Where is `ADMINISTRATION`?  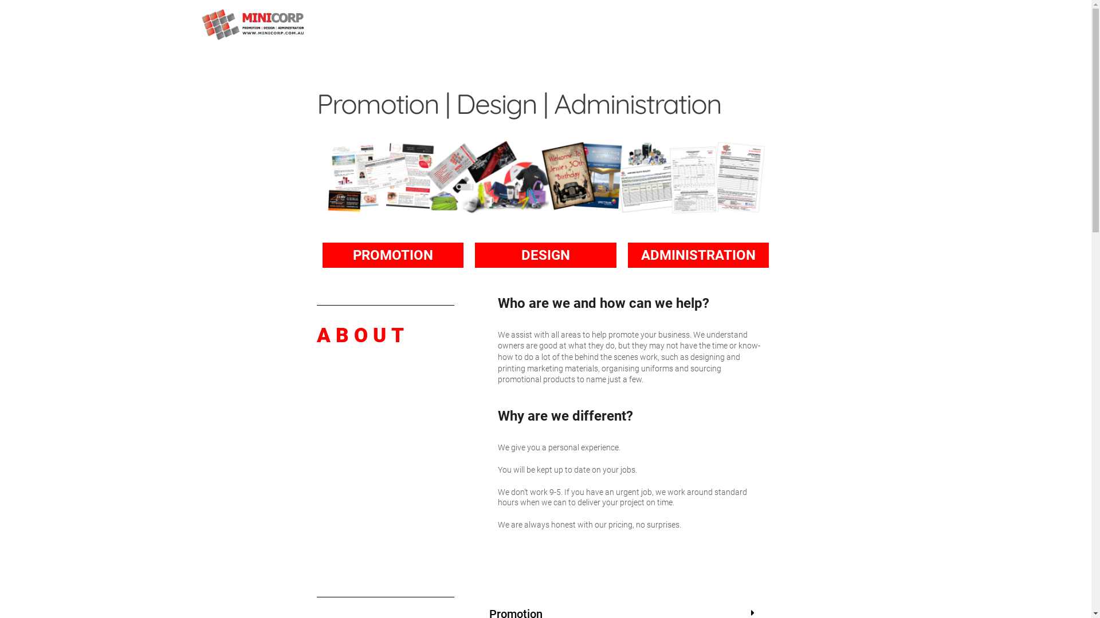
ADMINISTRATION is located at coordinates (698, 255).